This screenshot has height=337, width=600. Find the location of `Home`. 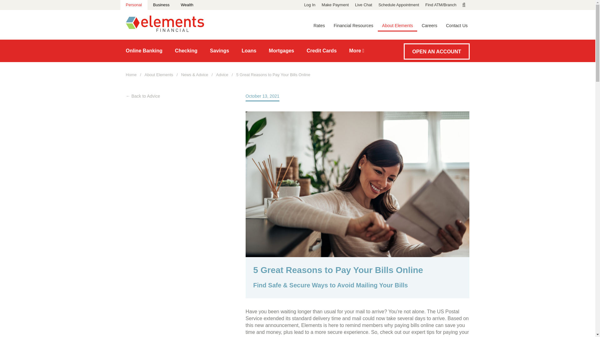

Home is located at coordinates (164, 30).